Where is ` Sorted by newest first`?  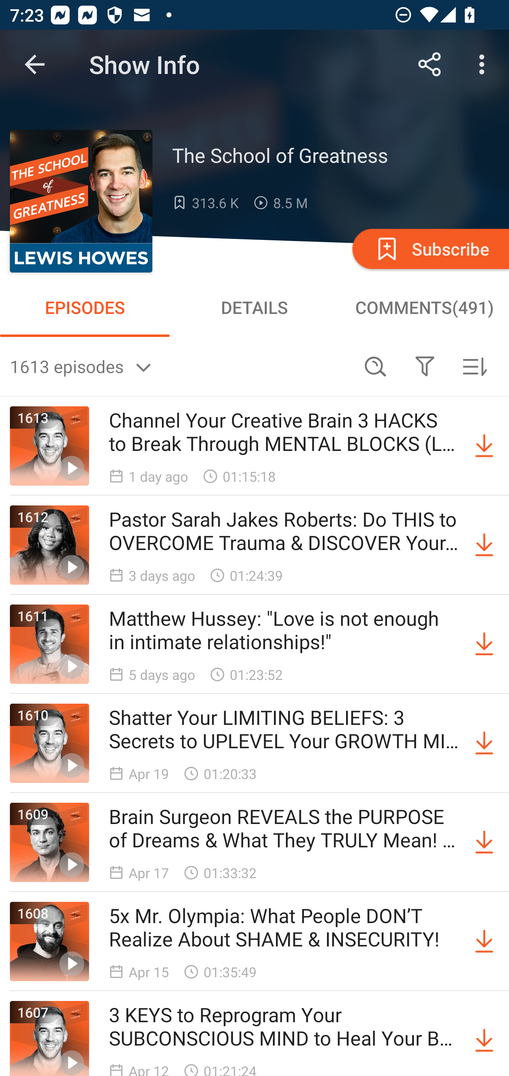  Sorted by newest first is located at coordinates (474, 366).